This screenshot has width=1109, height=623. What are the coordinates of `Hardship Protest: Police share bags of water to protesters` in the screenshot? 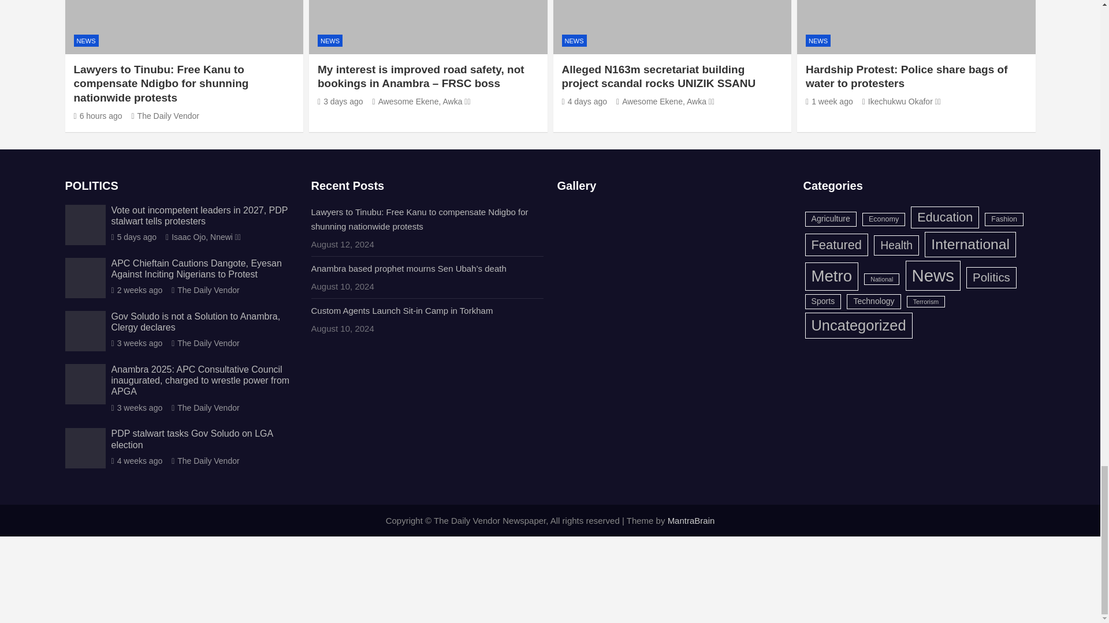 It's located at (829, 102).